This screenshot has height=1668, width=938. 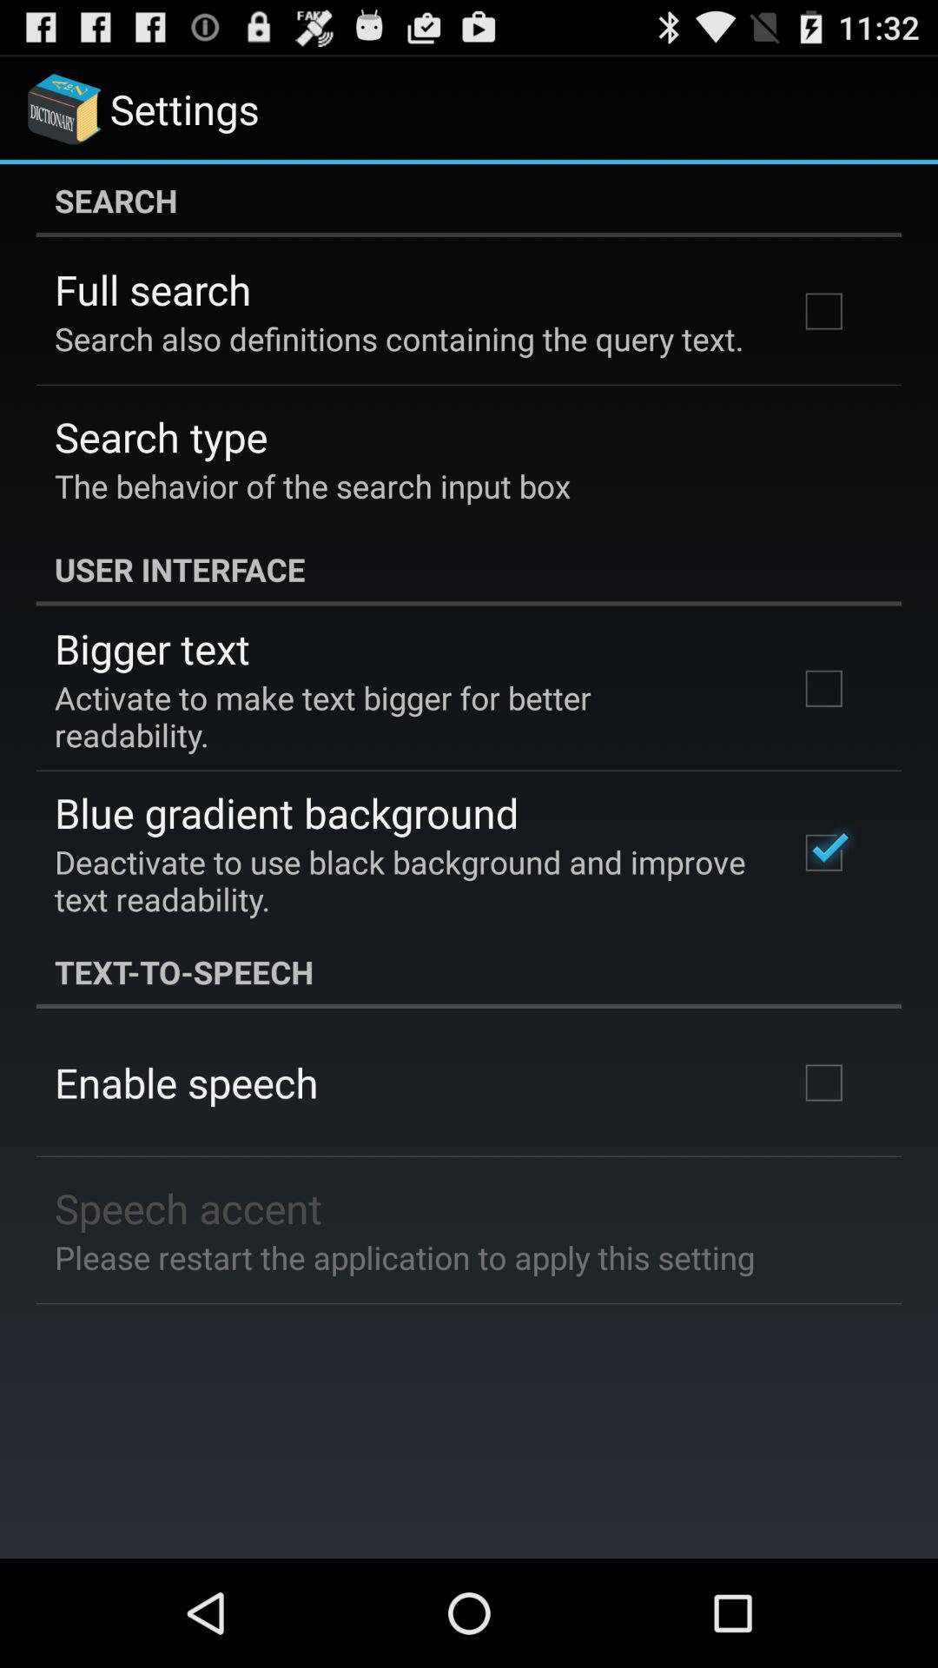 What do you see at coordinates (400, 339) in the screenshot?
I see `flip to the search also definitions icon` at bounding box center [400, 339].